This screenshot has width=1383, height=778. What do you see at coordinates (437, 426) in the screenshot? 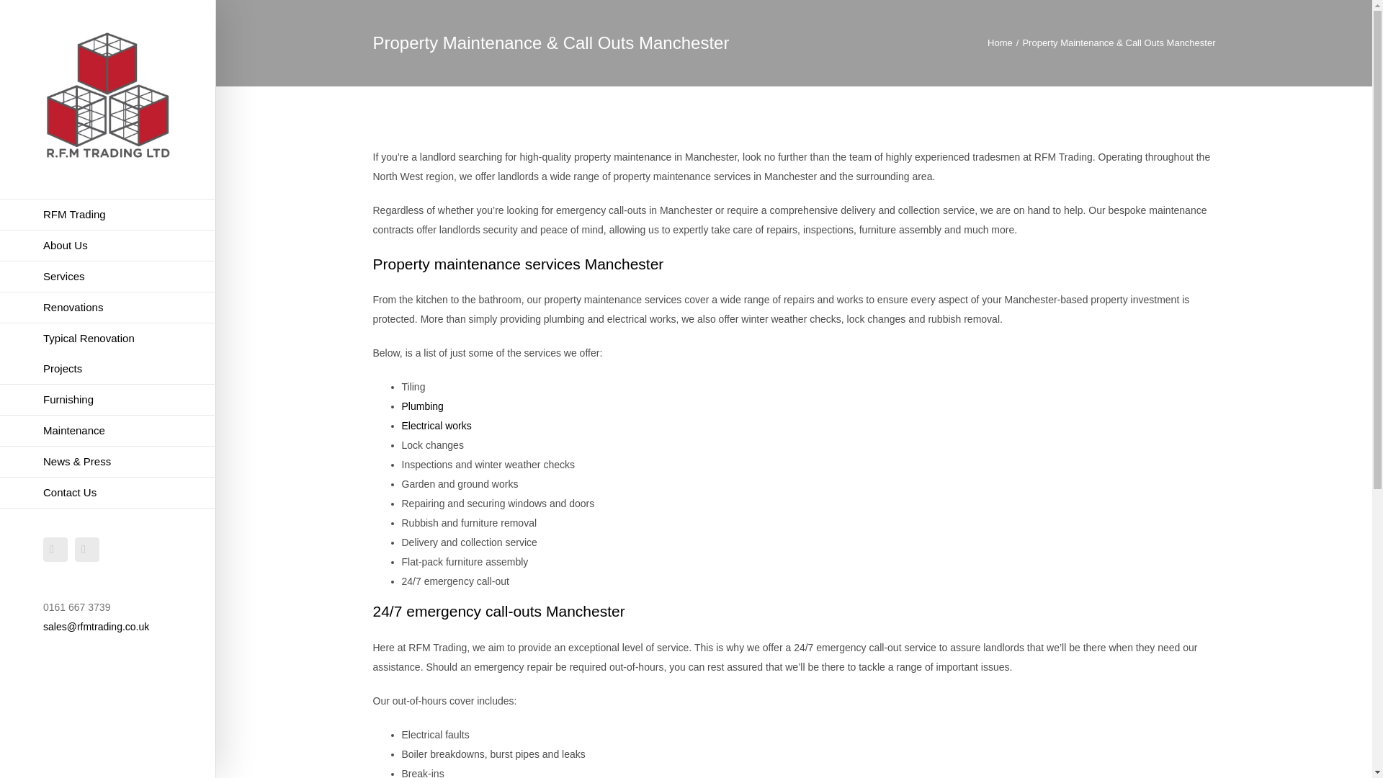
I see `Electrical works` at bounding box center [437, 426].